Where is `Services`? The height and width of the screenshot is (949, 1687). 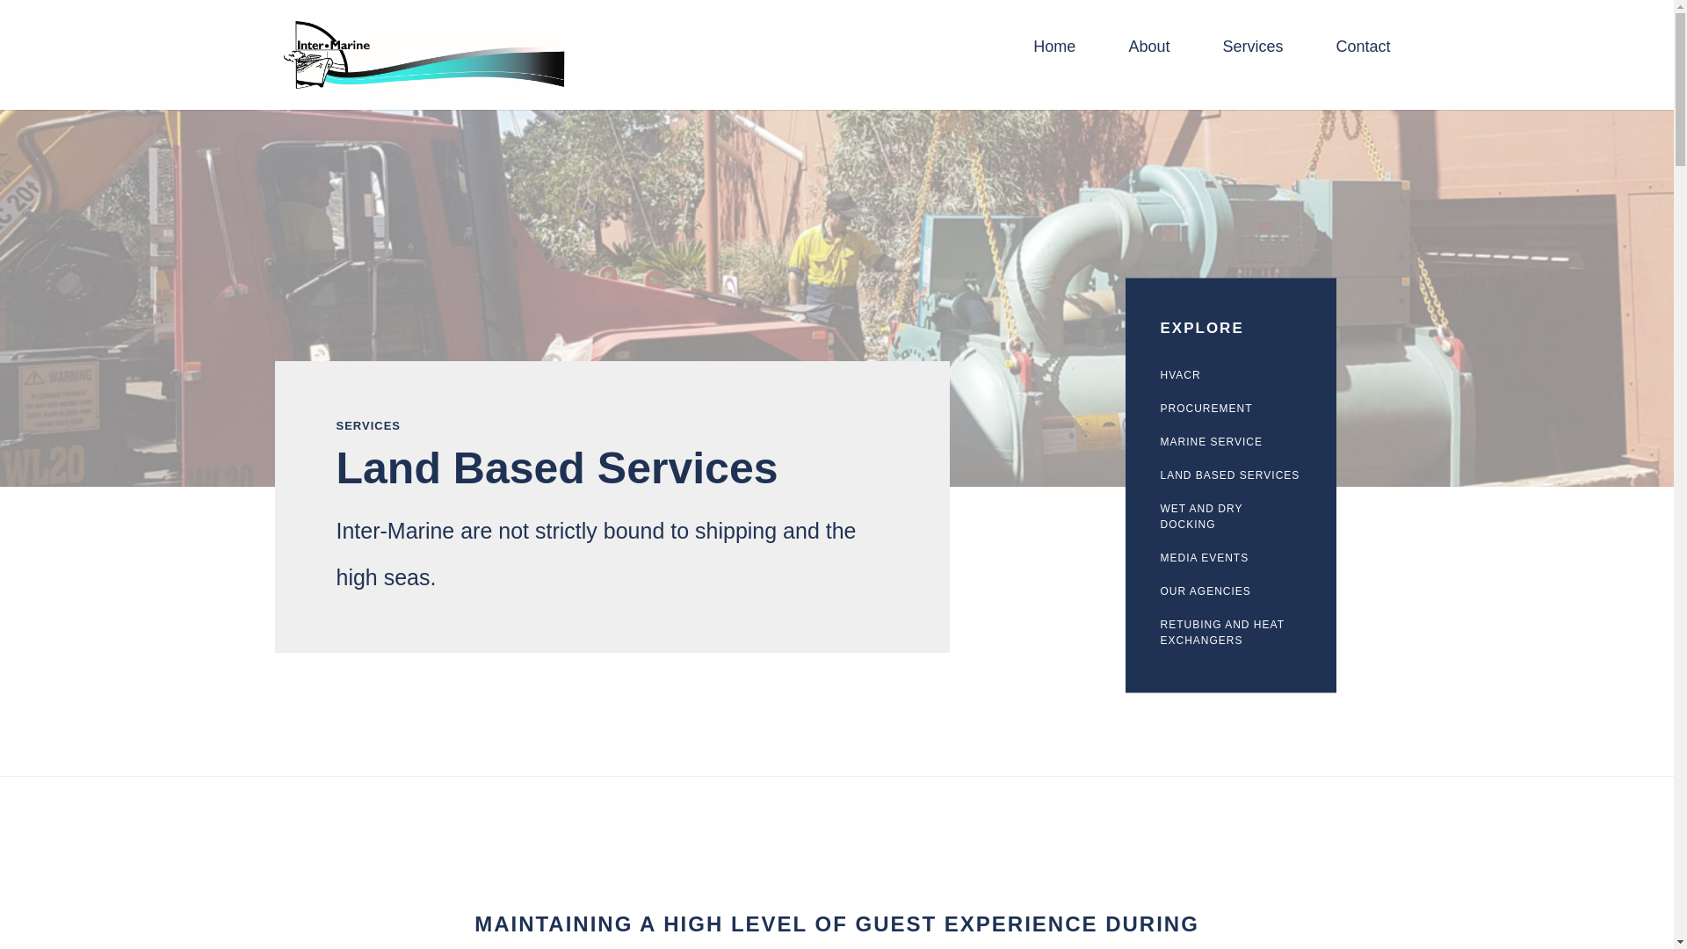 Services is located at coordinates (1251, 55).